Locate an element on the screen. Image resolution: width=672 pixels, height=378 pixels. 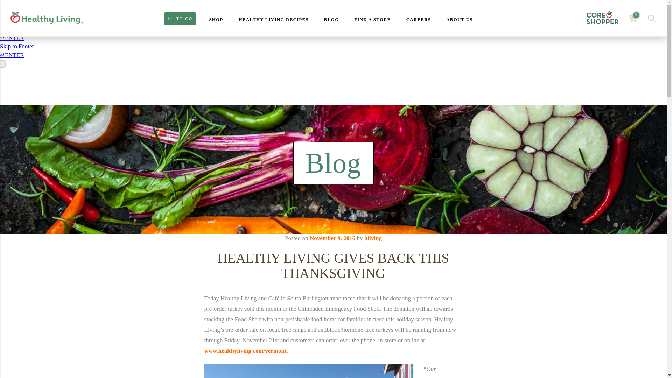
Search is located at coordinates (651, 18).